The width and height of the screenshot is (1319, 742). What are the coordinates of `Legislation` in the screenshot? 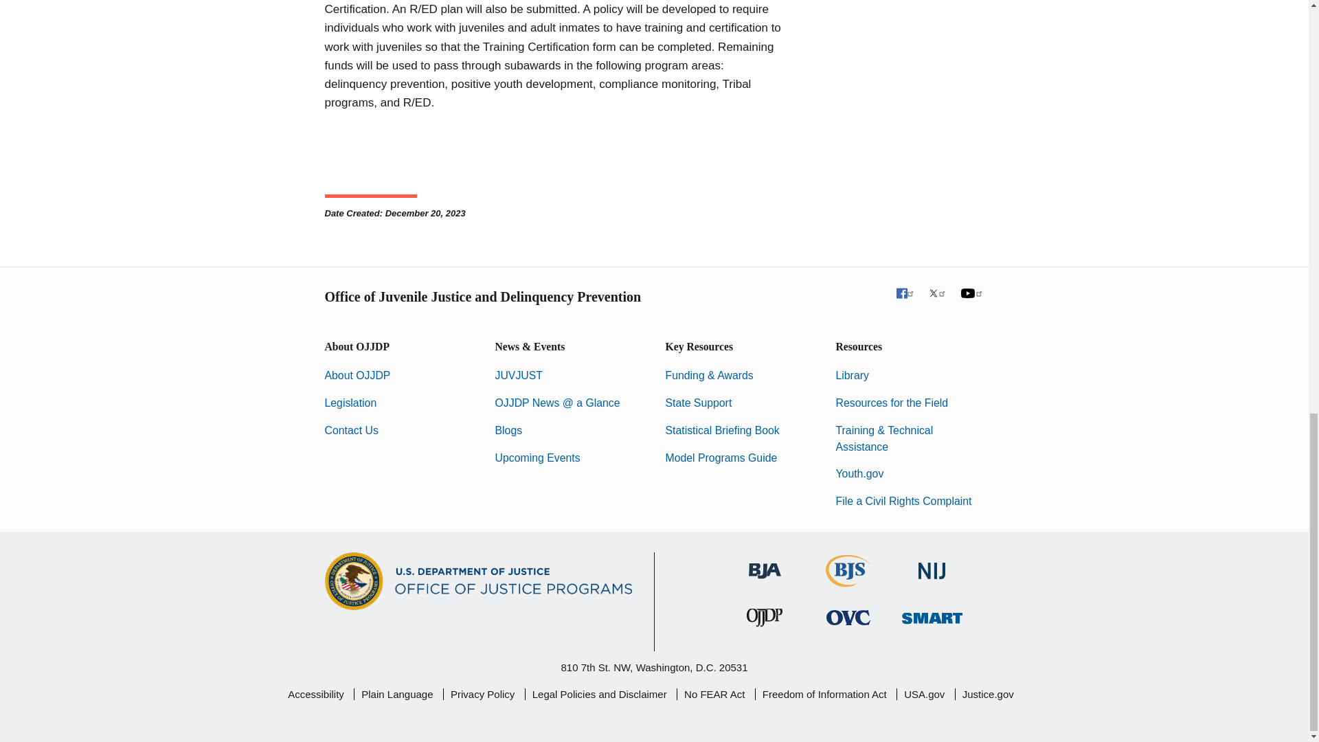 It's located at (350, 403).